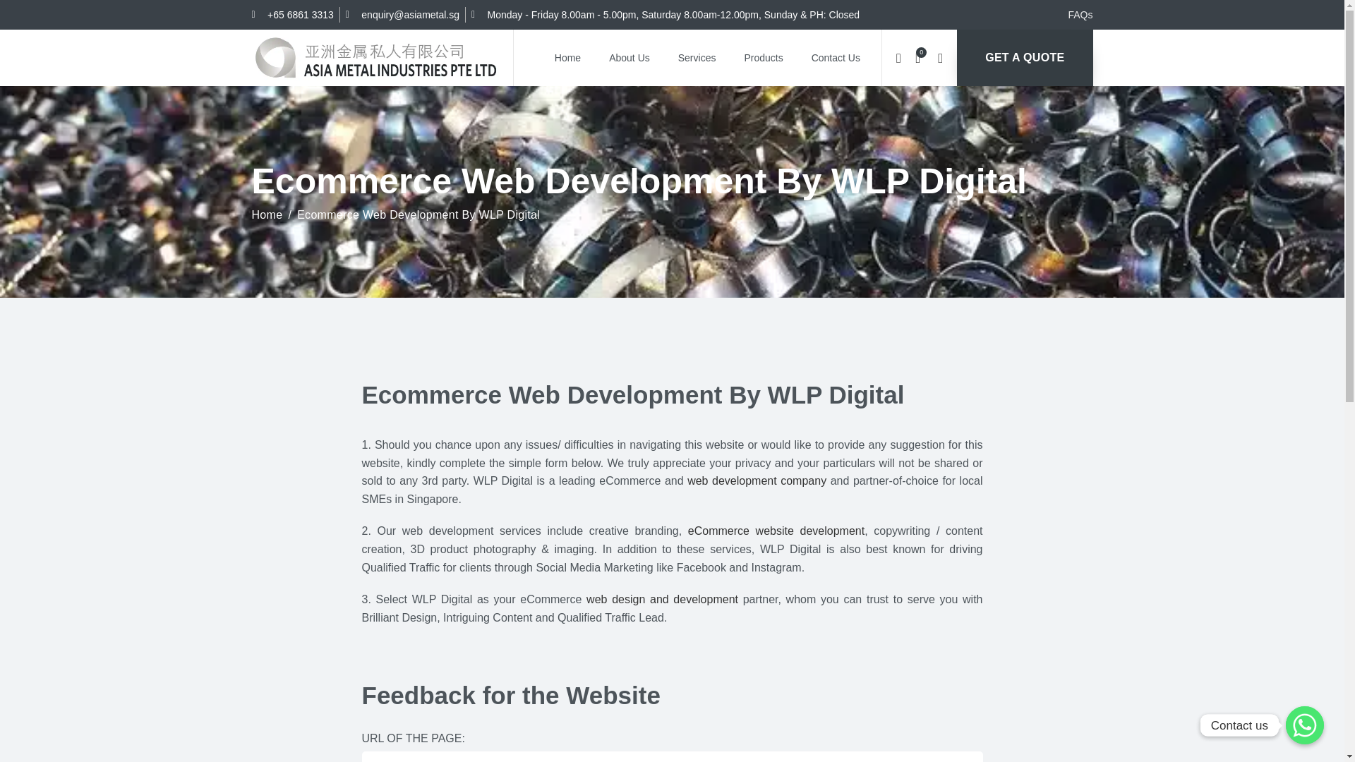 This screenshot has height=762, width=1355. Describe the element at coordinates (662, 599) in the screenshot. I see `web design and development` at that location.